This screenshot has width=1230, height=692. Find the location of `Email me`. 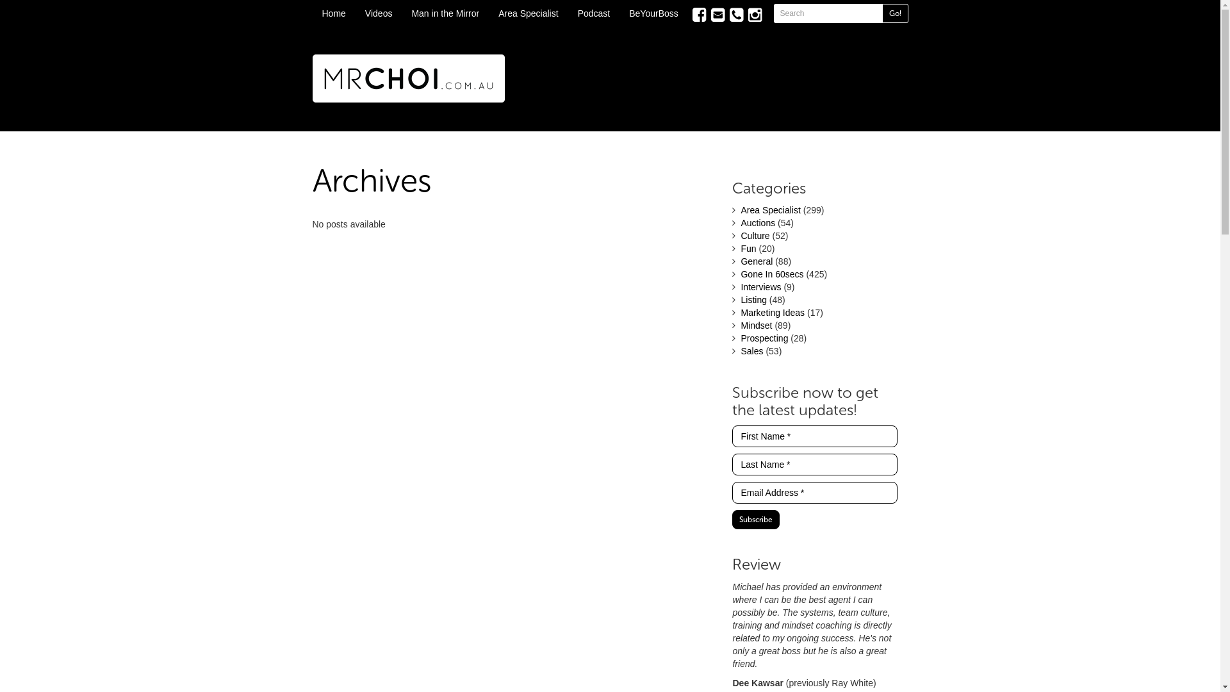

Email me is located at coordinates (717, 15).